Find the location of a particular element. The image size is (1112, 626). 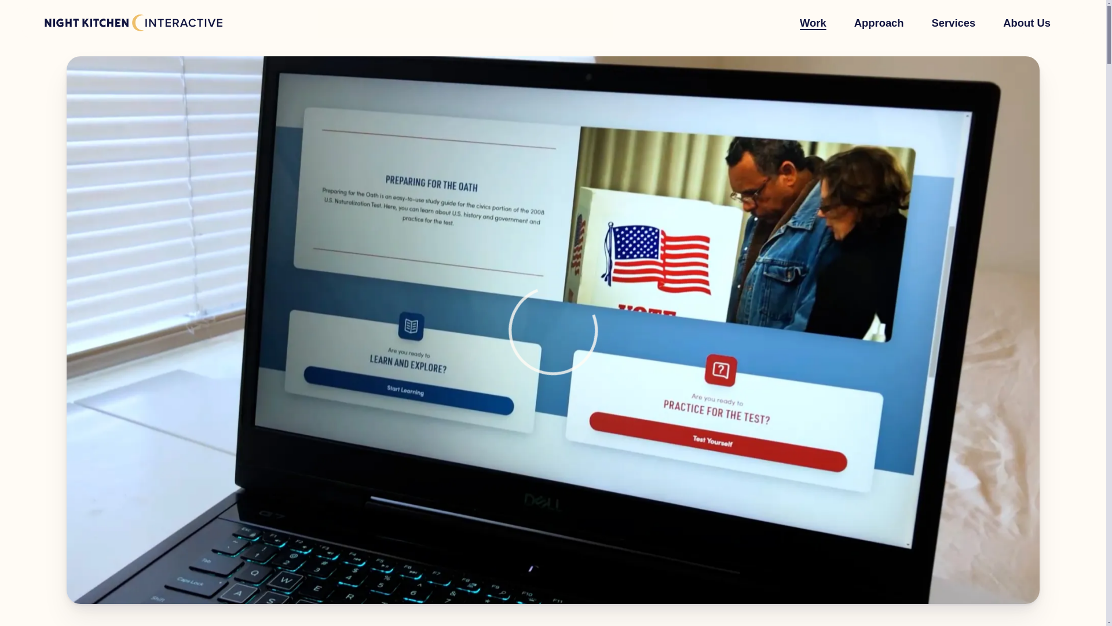

About Us is located at coordinates (1026, 23).